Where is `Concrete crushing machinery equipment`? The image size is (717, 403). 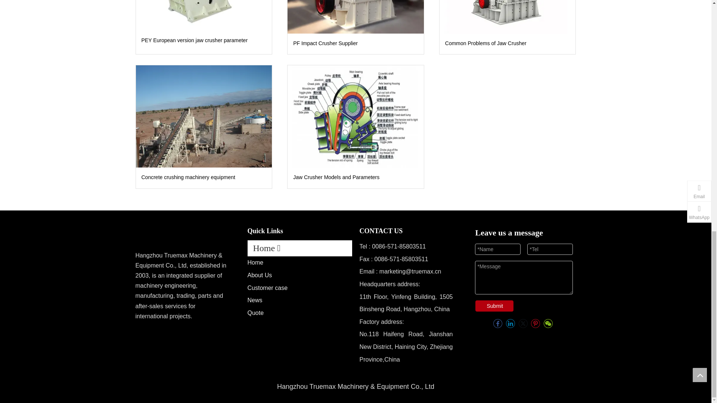
Concrete crushing machinery equipment is located at coordinates (204, 116).